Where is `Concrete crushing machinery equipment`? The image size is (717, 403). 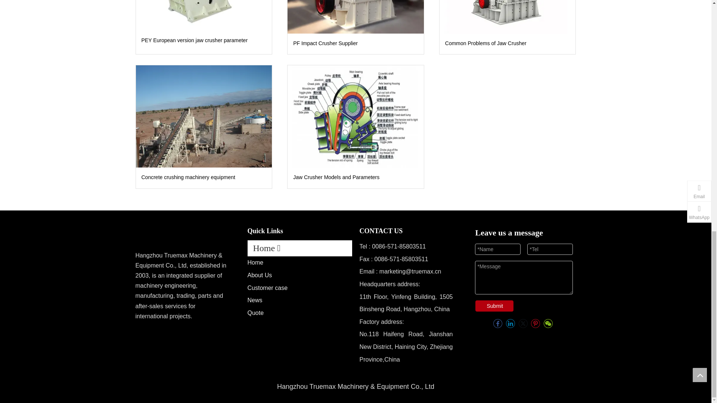
Concrete crushing machinery equipment is located at coordinates (204, 116).